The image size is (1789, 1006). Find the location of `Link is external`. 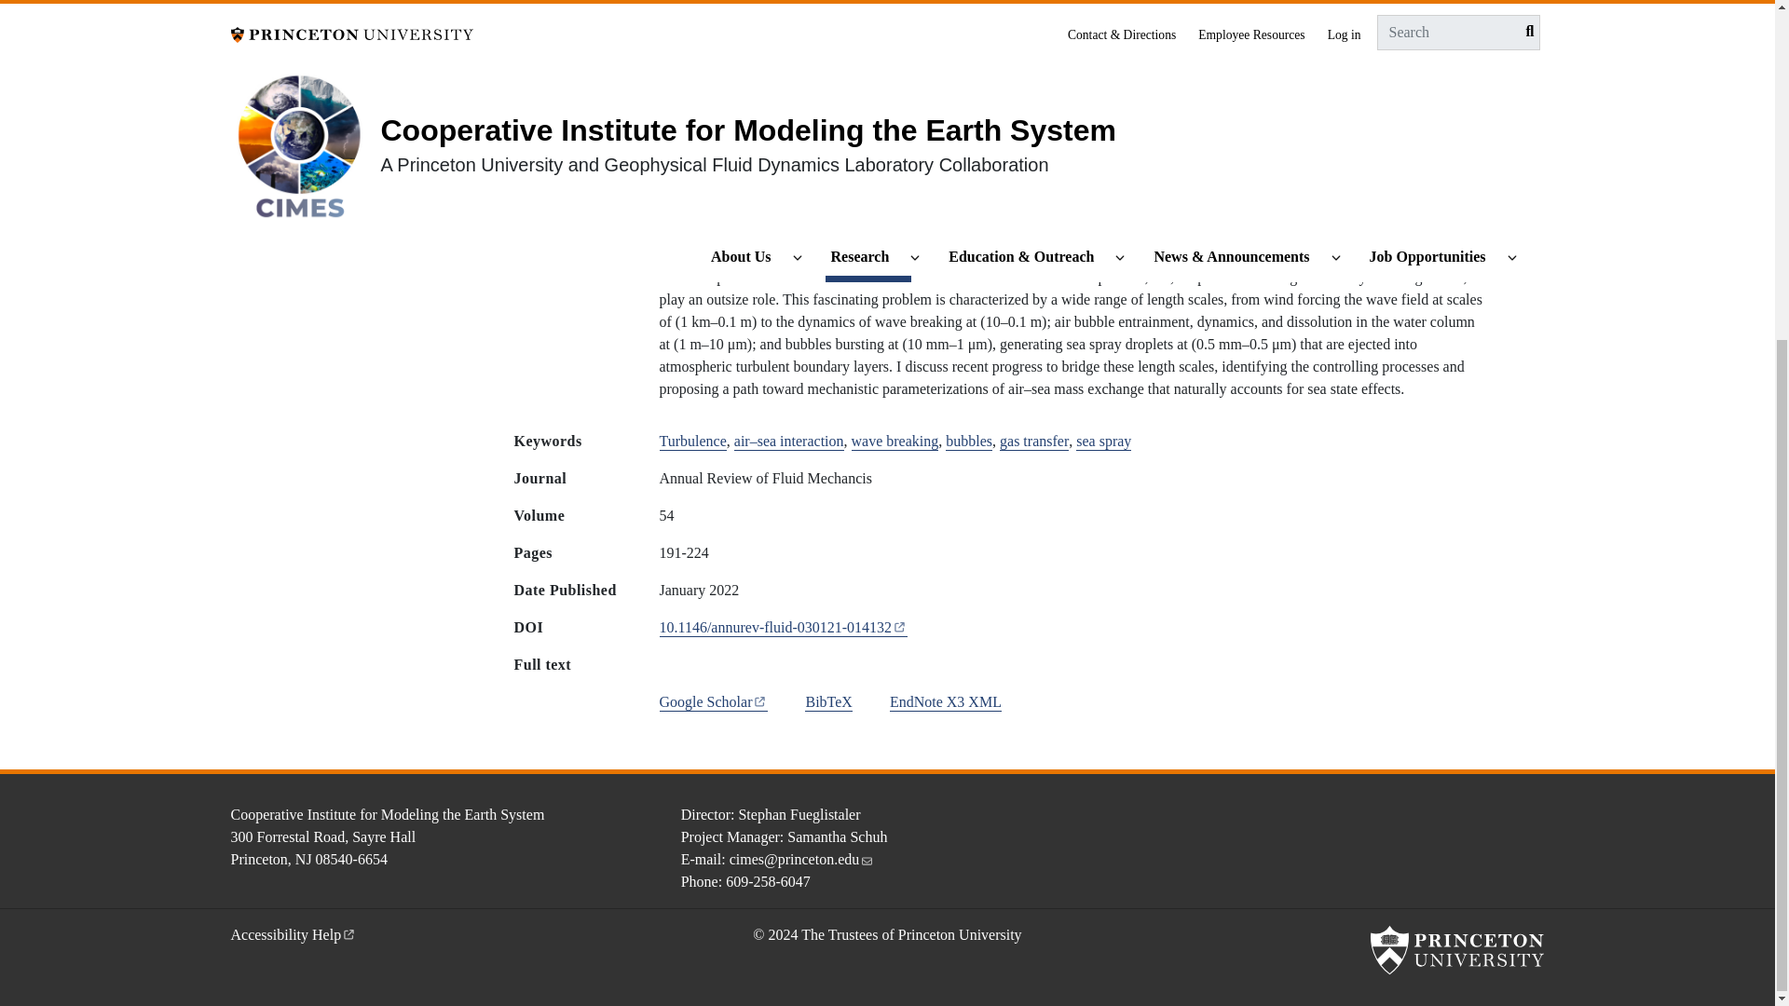

Link is external is located at coordinates (760, 700).